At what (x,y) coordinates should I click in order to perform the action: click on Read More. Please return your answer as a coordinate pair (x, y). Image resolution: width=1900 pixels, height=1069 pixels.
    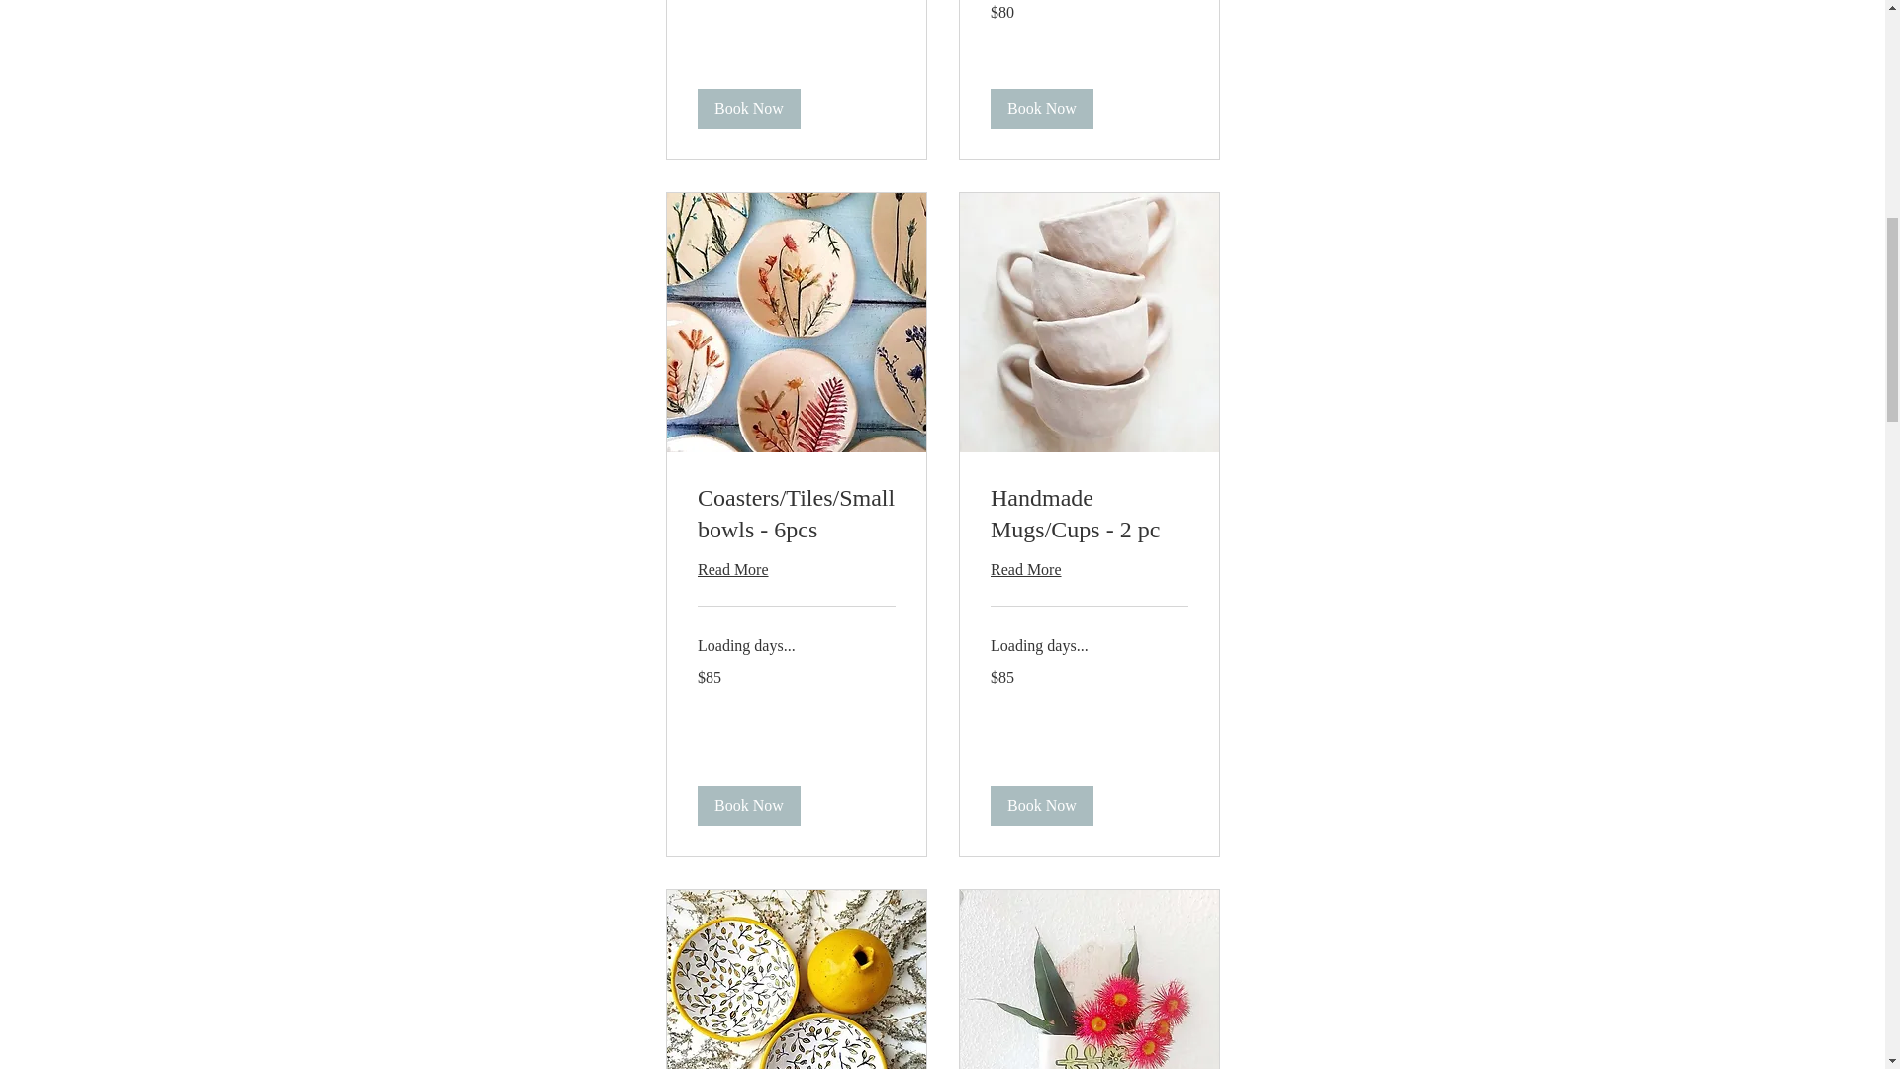
    Looking at the image, I should click on (1089, 568).